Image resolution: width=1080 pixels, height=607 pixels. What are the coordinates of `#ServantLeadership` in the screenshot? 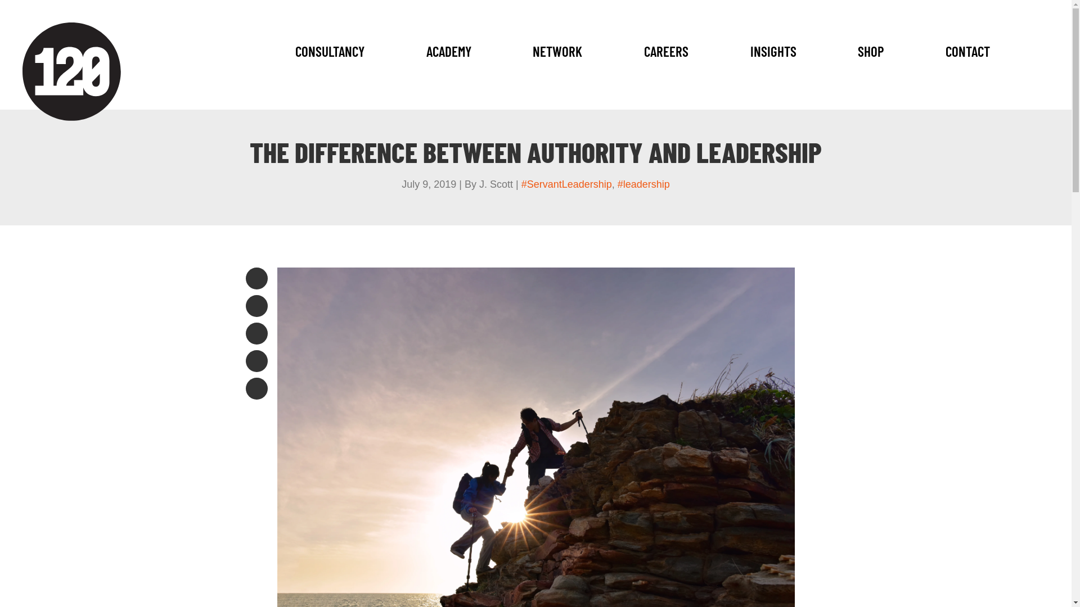 It's located at (567, 184).